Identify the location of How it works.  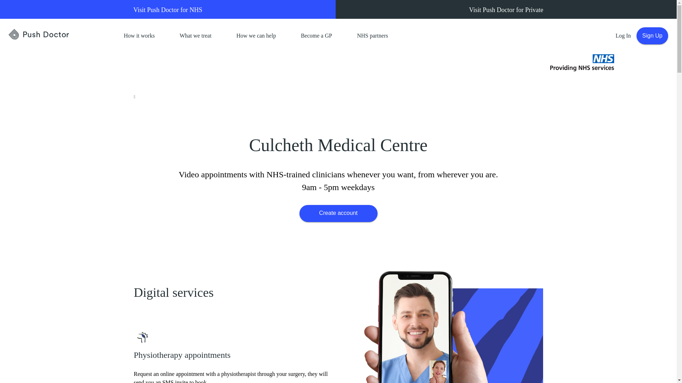
(139, 35).